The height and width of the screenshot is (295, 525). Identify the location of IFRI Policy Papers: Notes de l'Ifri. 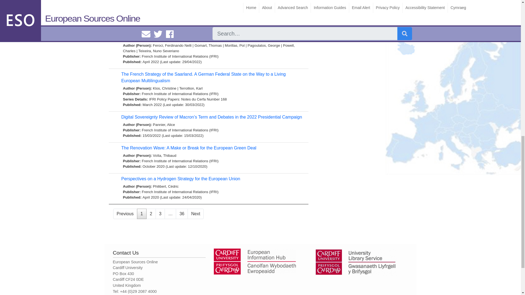
(176, 14).